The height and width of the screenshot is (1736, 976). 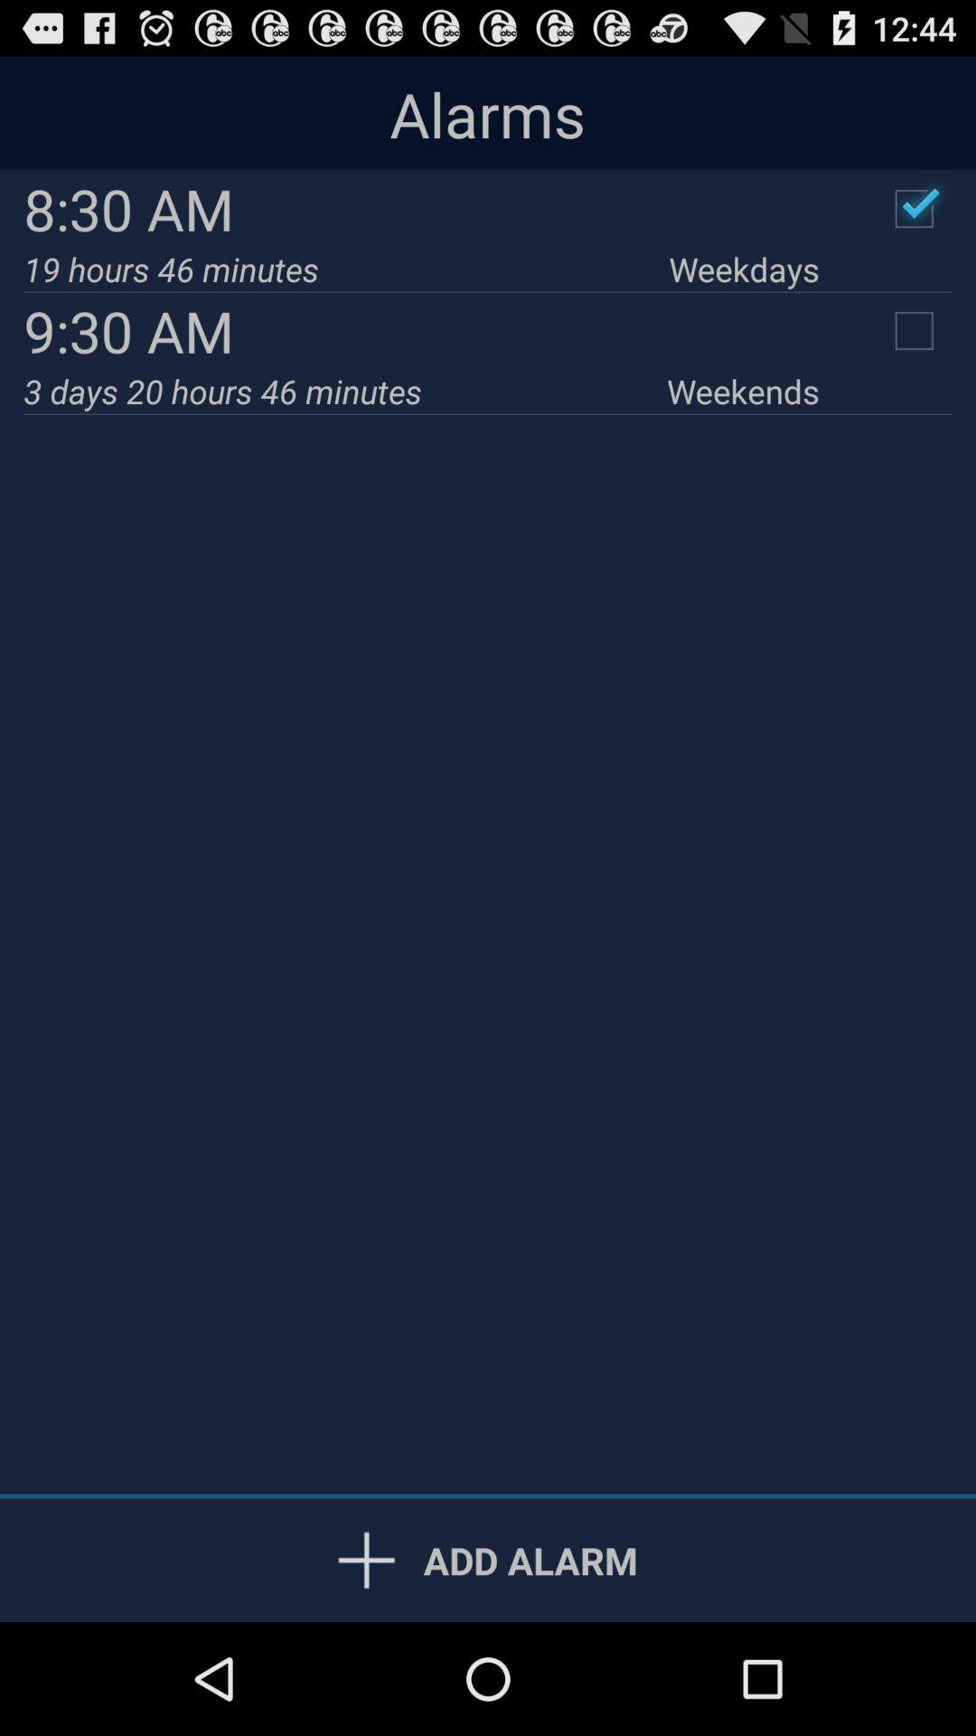 I want to click on click weekdays icon, so click(x=744, y=269).